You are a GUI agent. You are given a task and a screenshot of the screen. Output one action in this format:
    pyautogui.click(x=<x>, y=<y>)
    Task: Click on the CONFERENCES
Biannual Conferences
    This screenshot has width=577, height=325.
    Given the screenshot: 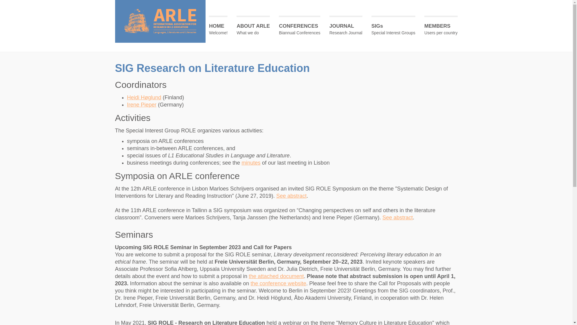 What is the action you would take?
    pyautogui.click(x=300, y=28)
    